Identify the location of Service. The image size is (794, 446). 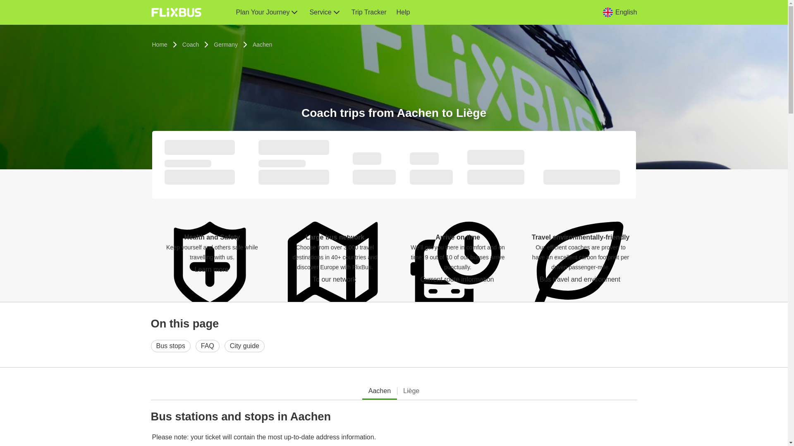
(325, 12).